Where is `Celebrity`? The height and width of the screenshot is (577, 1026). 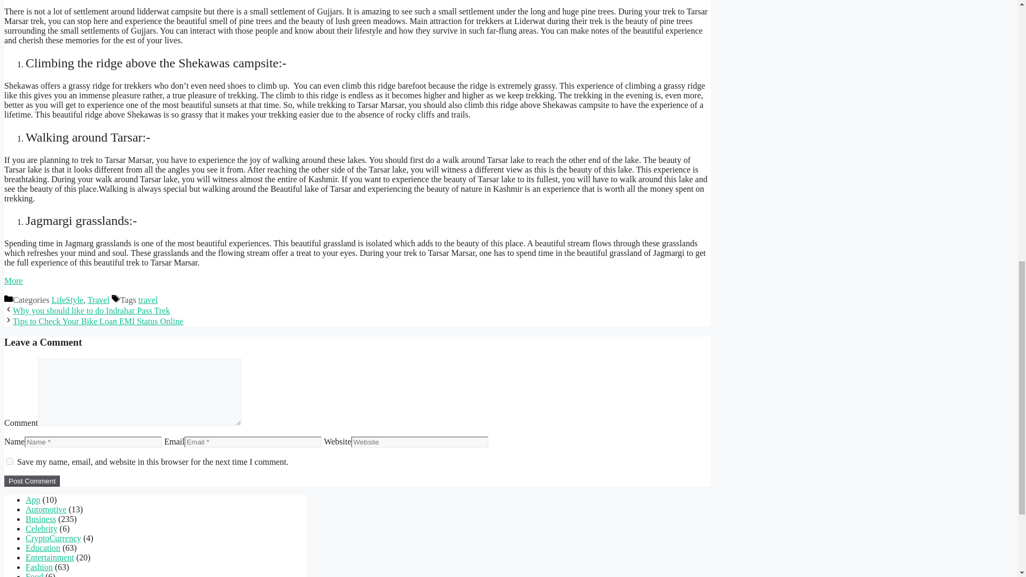 Celebrity is located at coordinates (42, 528).